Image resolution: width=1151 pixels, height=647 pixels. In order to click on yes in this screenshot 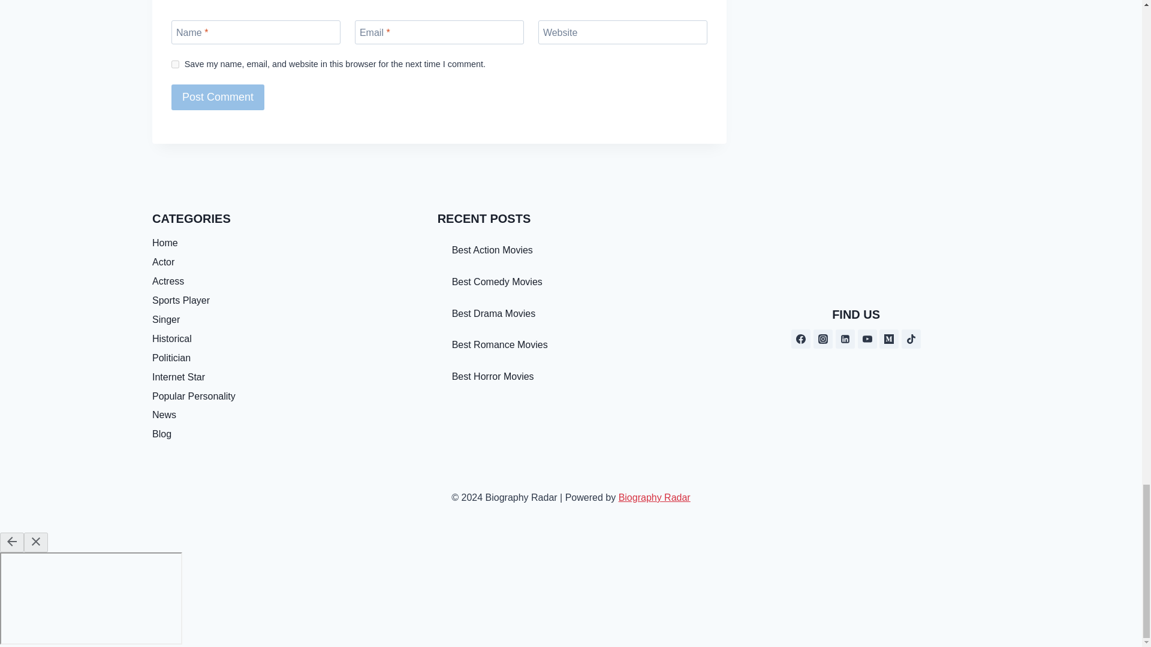, I will do `click(175, 65)`.